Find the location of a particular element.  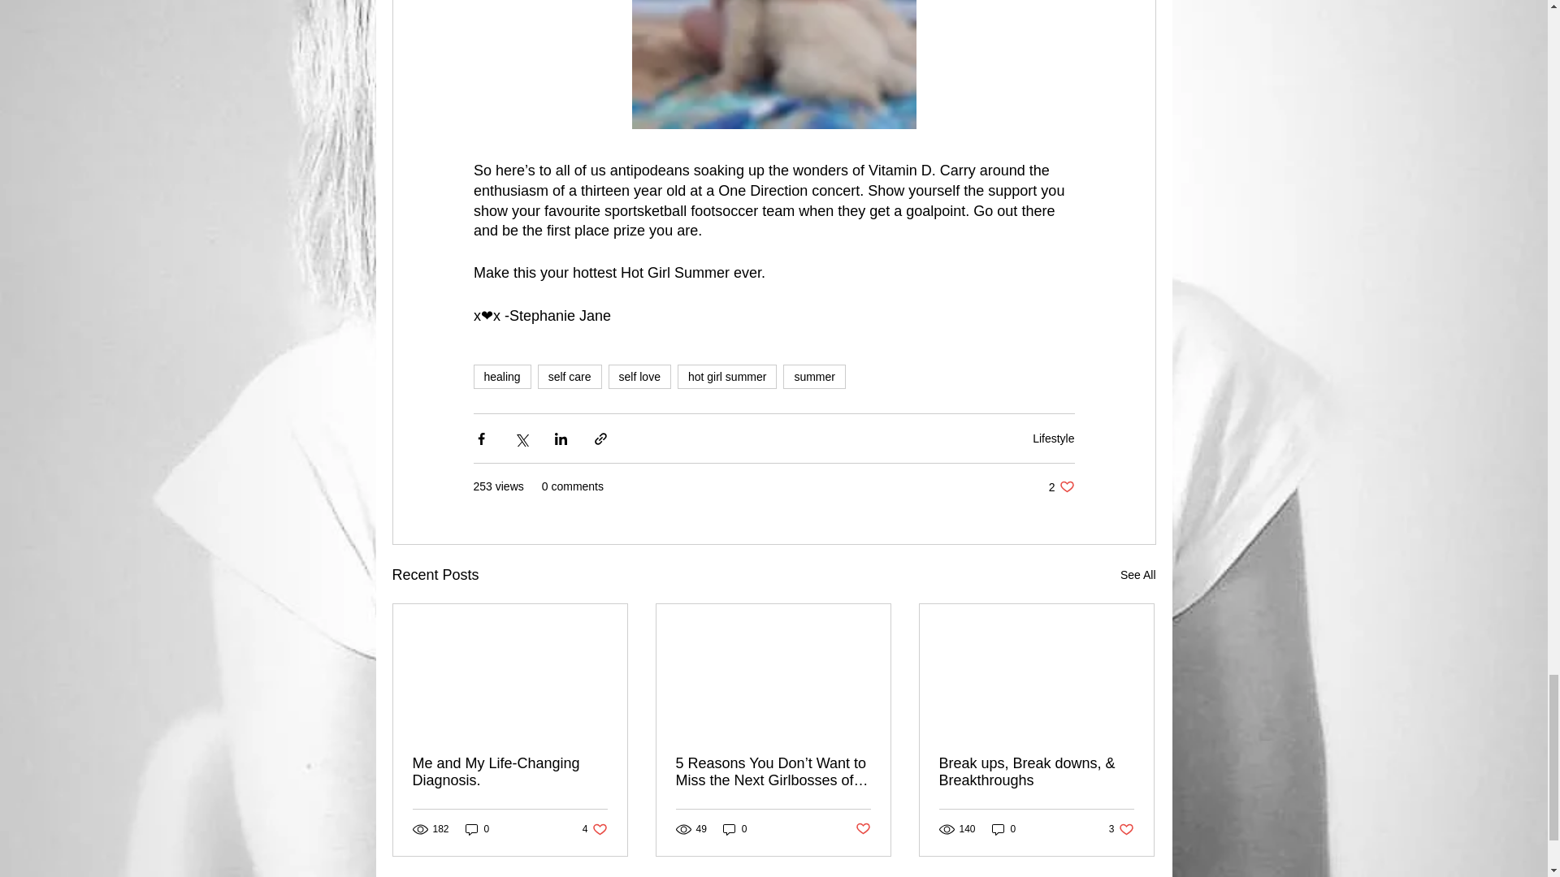

self care is located at coordinates (477, 829).